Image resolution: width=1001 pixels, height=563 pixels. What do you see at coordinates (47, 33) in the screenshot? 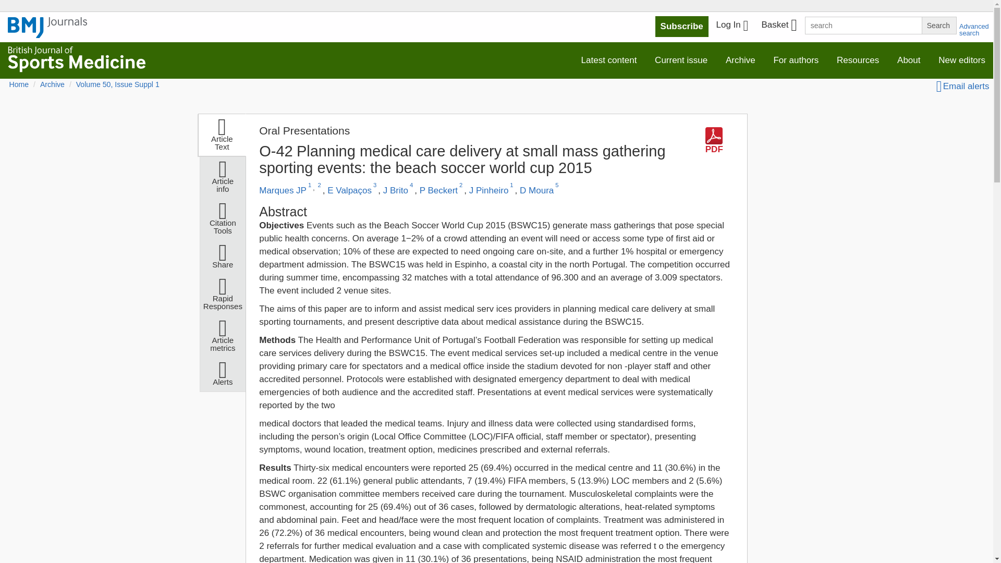
I see `BMJ Journals` at bounding box center [47, 33].